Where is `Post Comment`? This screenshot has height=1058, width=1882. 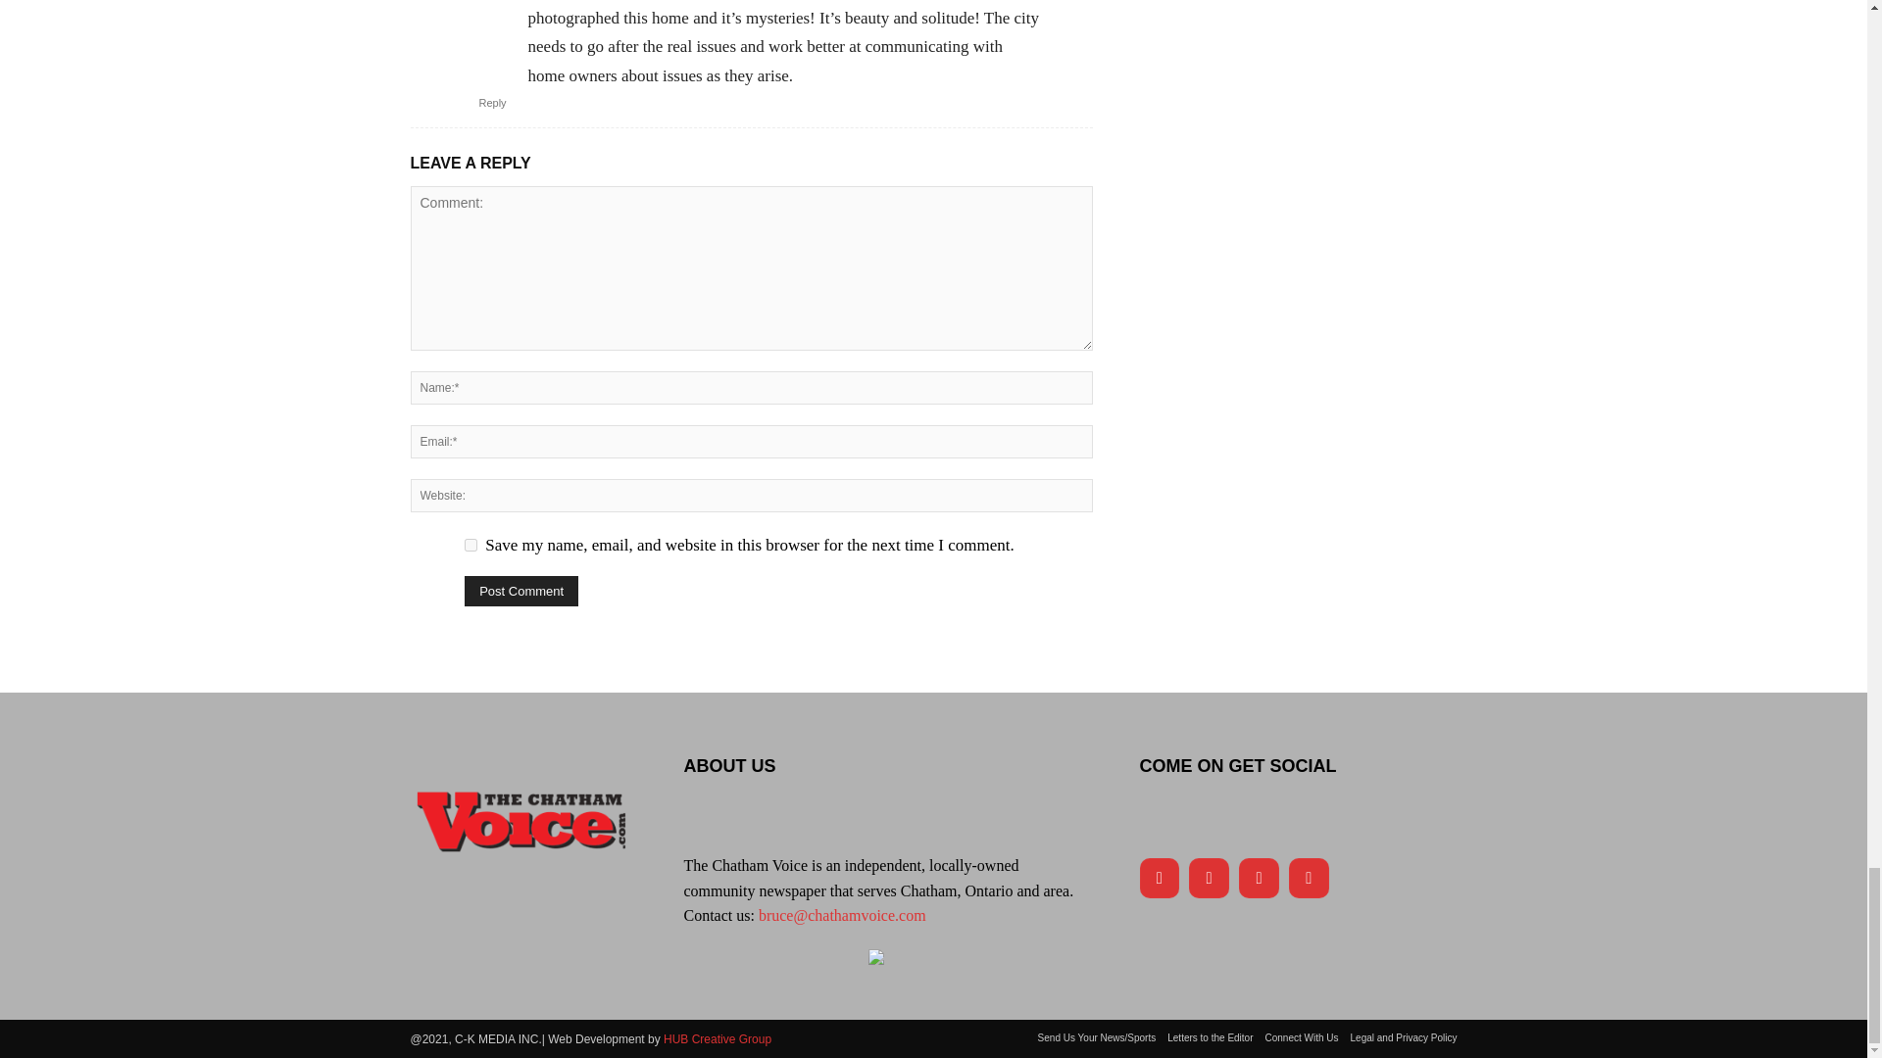
Post Comment is located at coordinates (521, 590).